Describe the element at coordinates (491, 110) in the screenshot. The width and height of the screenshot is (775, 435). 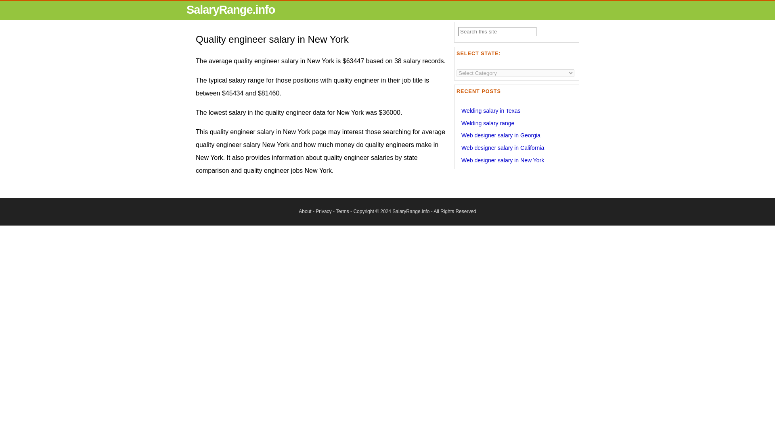
I see `Welding salary in Texas` at that location.